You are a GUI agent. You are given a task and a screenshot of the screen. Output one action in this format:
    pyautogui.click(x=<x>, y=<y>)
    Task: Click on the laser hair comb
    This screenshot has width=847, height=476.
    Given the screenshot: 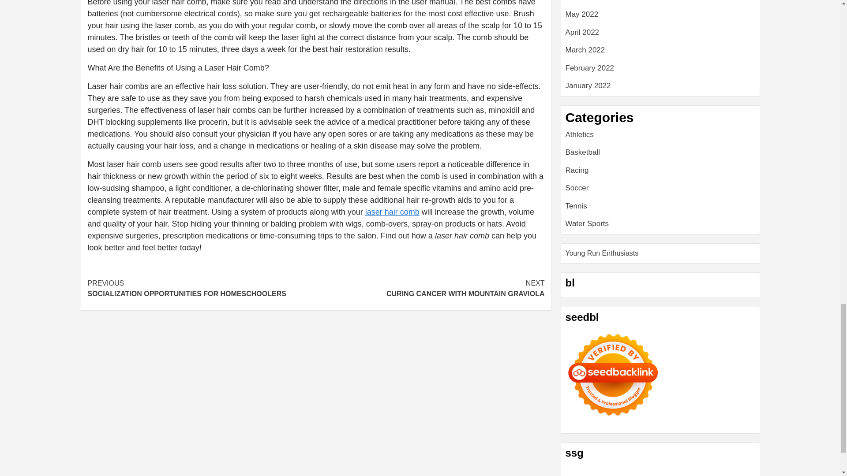 What is the action you would take?
    pyautogui.click(x=613, y=375)
    